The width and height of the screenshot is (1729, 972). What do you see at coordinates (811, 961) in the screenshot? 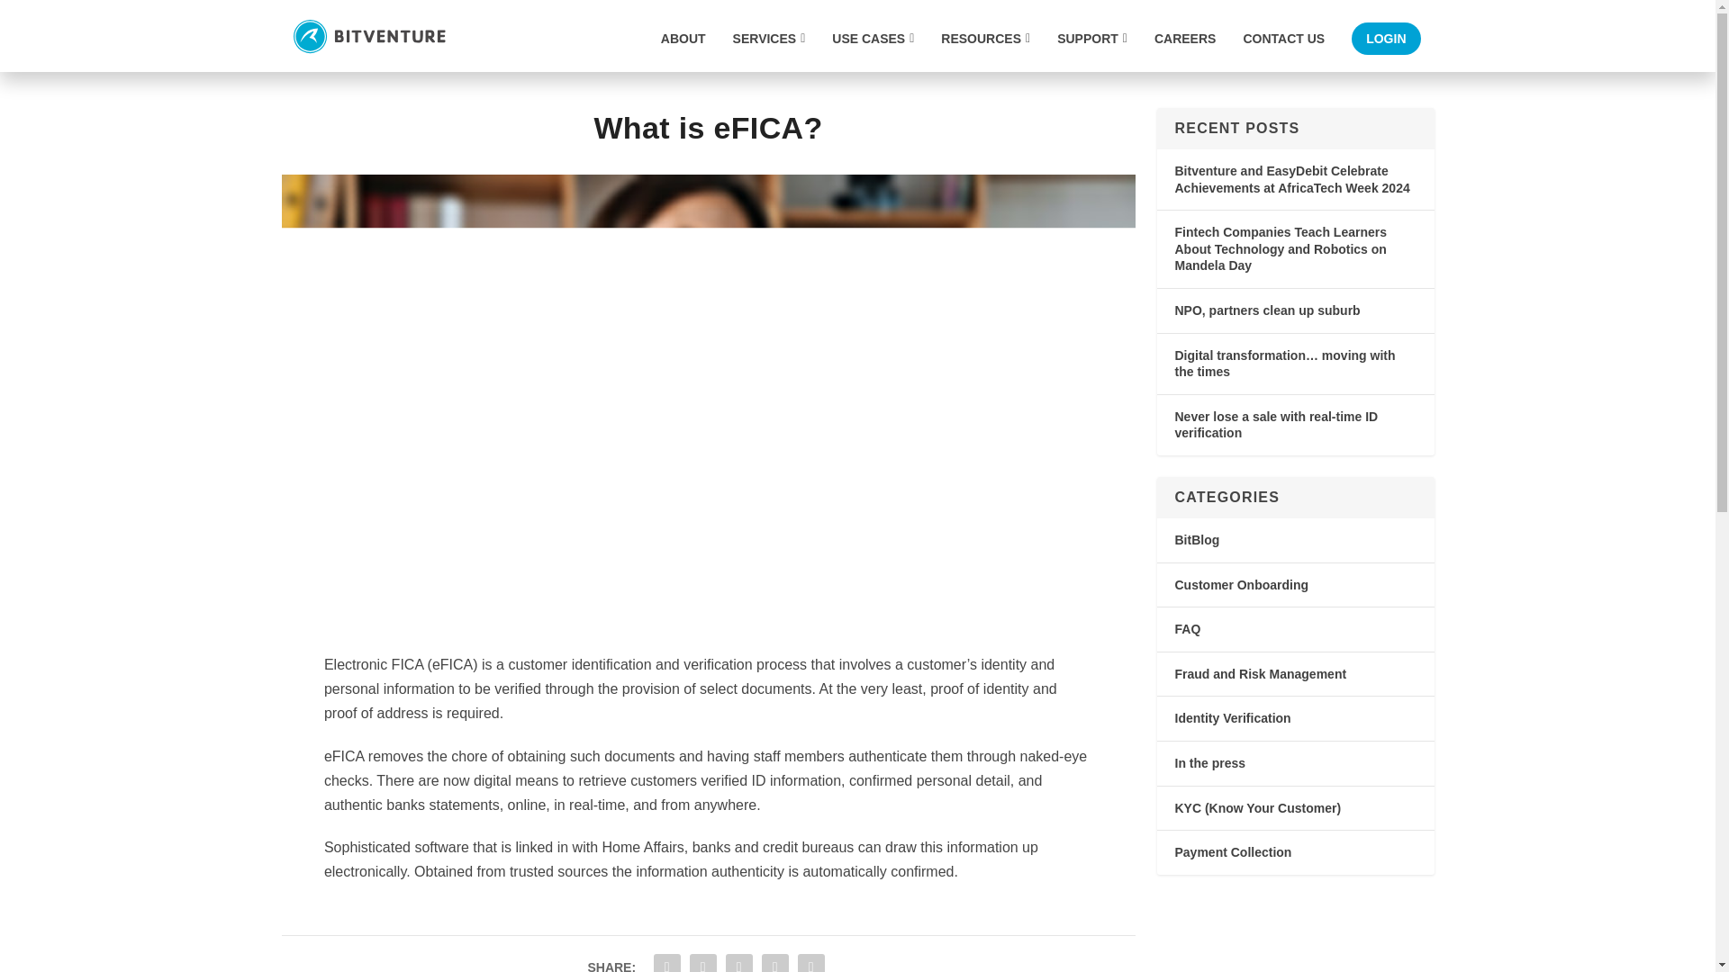
I see `Share "What is eFICA?" via Print` at bounding box center [811, 961].